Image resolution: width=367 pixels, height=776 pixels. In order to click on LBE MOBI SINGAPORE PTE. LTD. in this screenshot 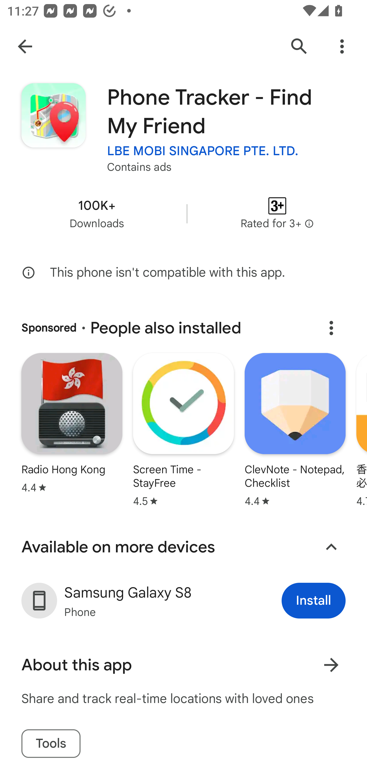, I will do `click(203, 151)`.